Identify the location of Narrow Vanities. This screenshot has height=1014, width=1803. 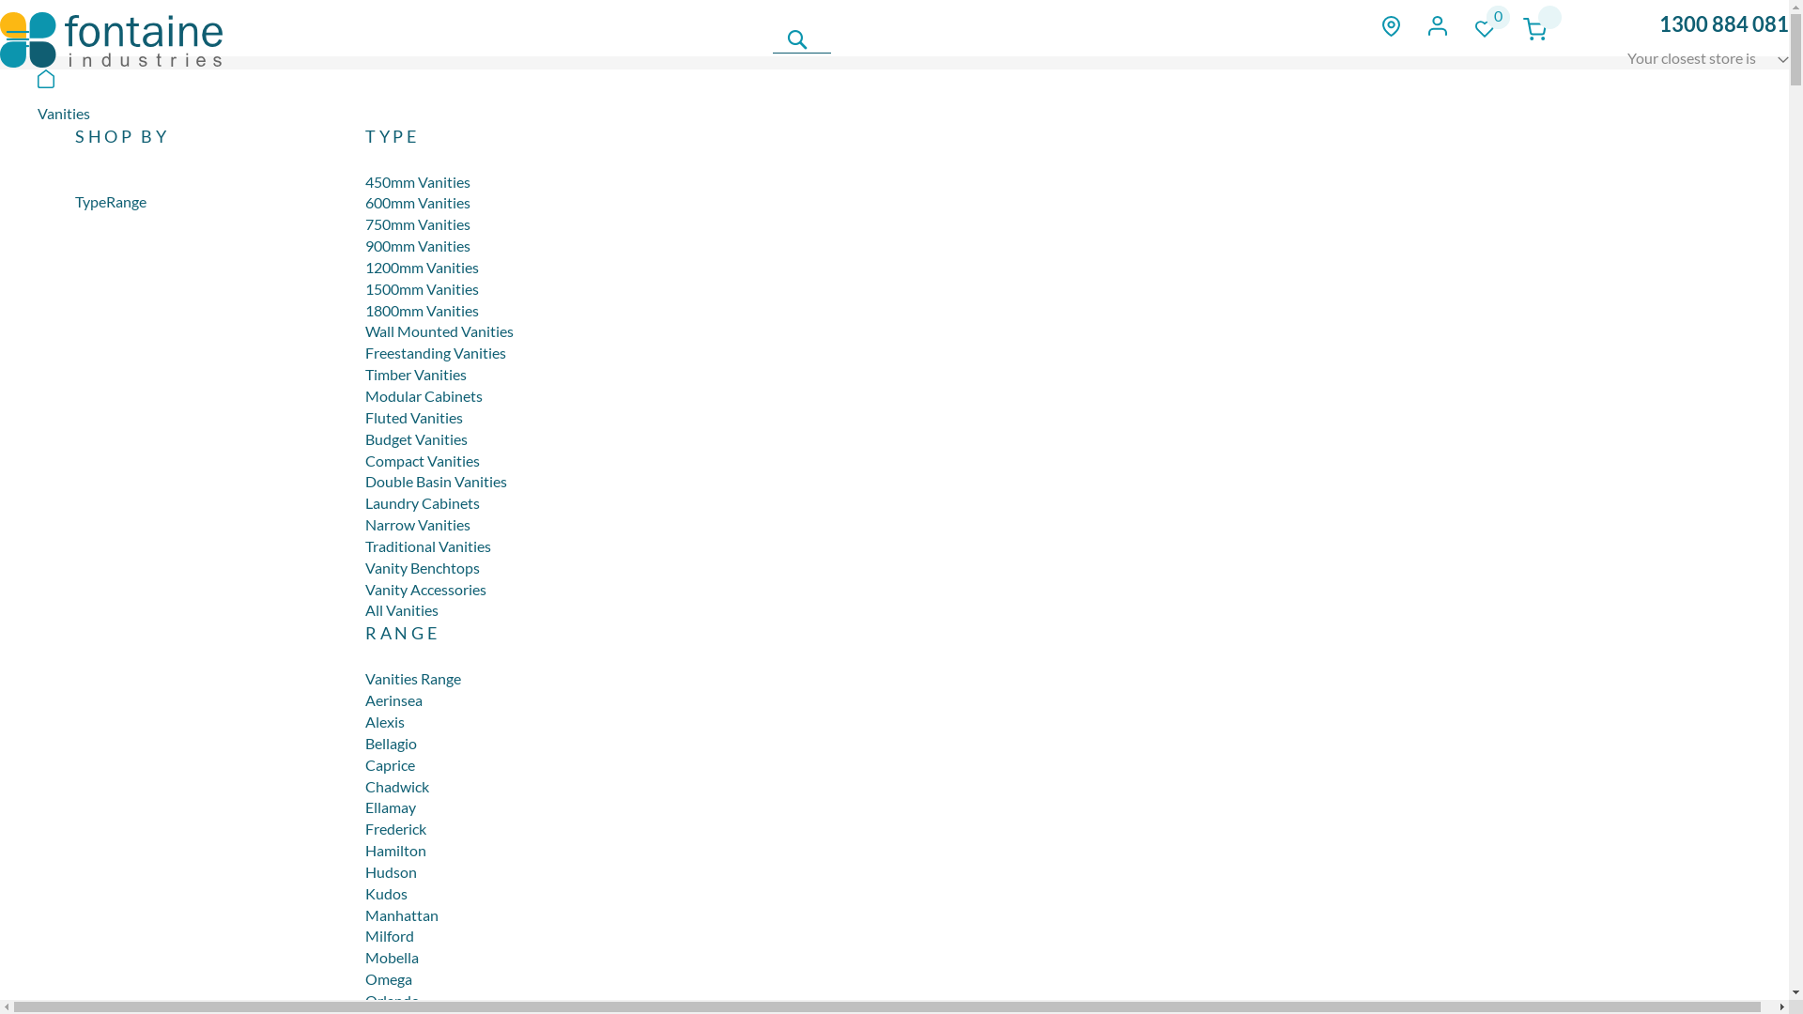
(418, 524).